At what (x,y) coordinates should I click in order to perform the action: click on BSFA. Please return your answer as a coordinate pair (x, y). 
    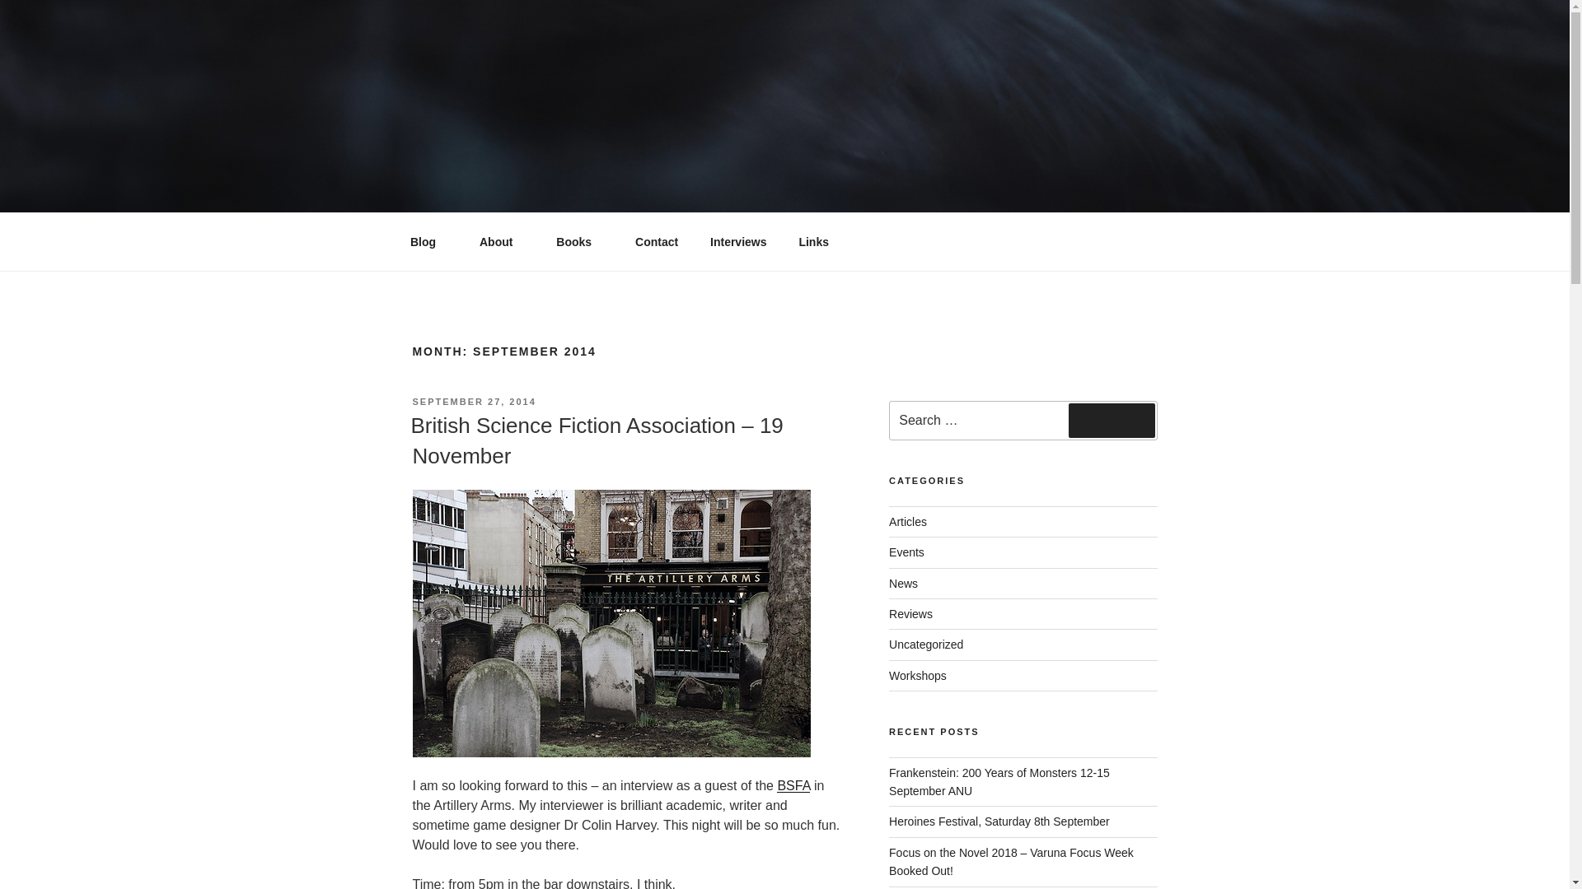
    Looking at the image, I should click on (793, 785).